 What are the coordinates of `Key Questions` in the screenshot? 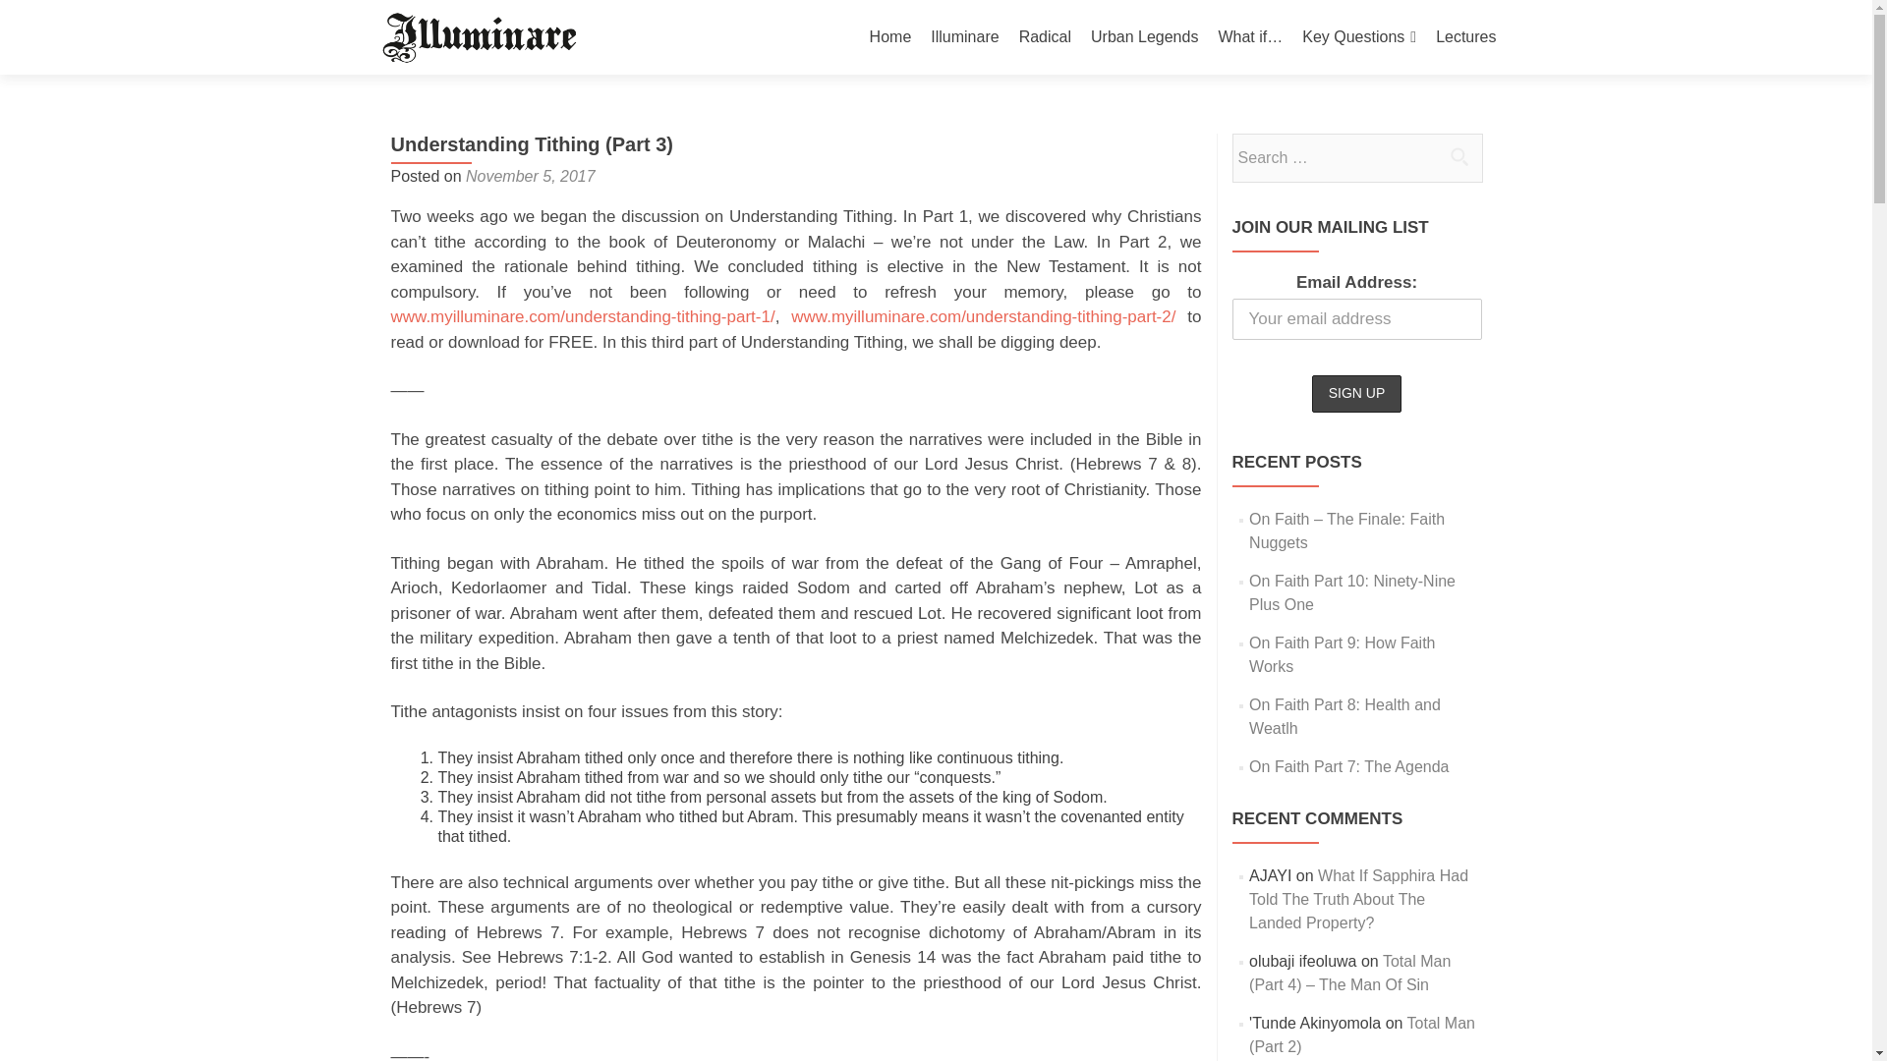 It's located at (1358, 37).